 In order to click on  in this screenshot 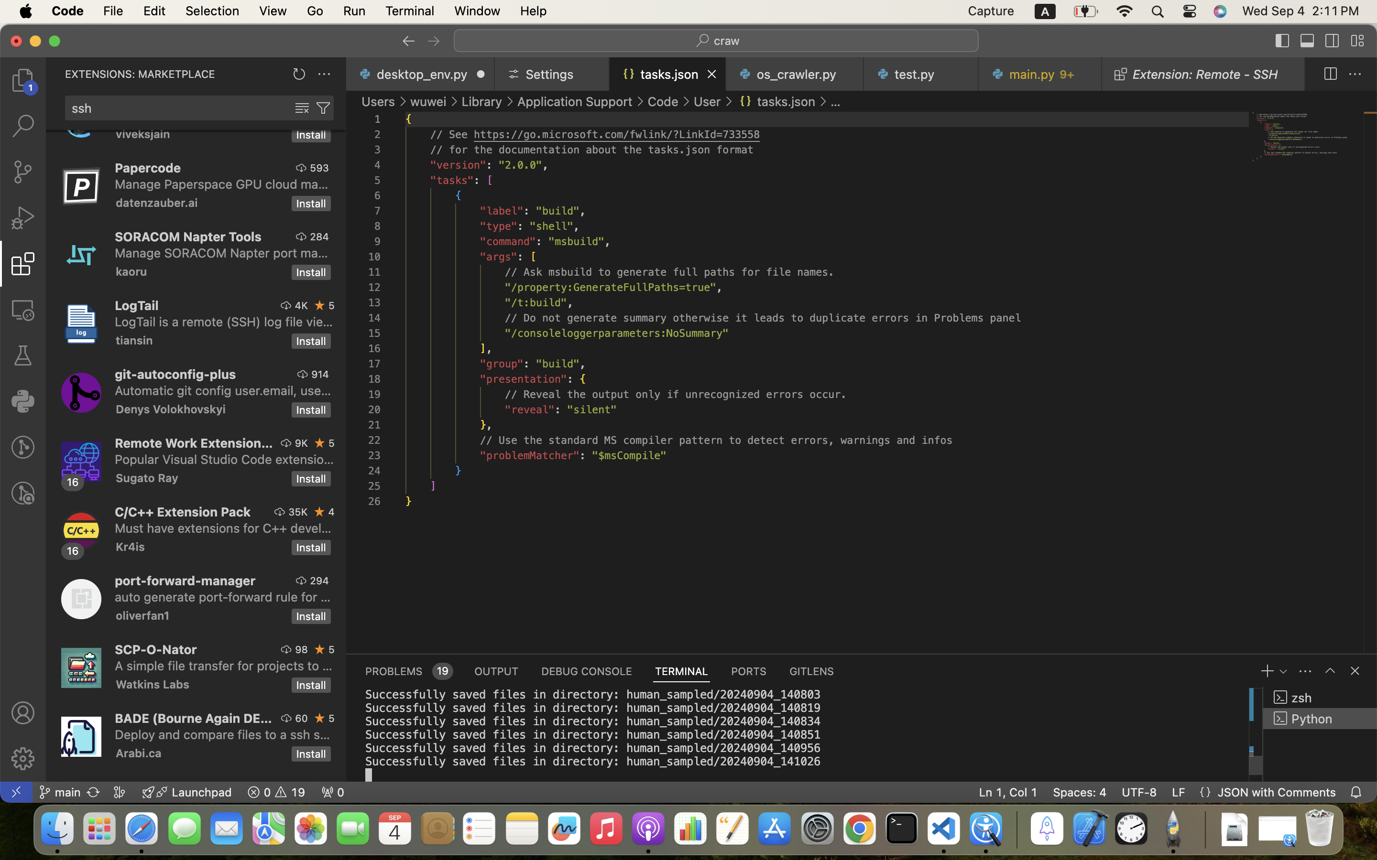, I will do `click(23, 310)`.